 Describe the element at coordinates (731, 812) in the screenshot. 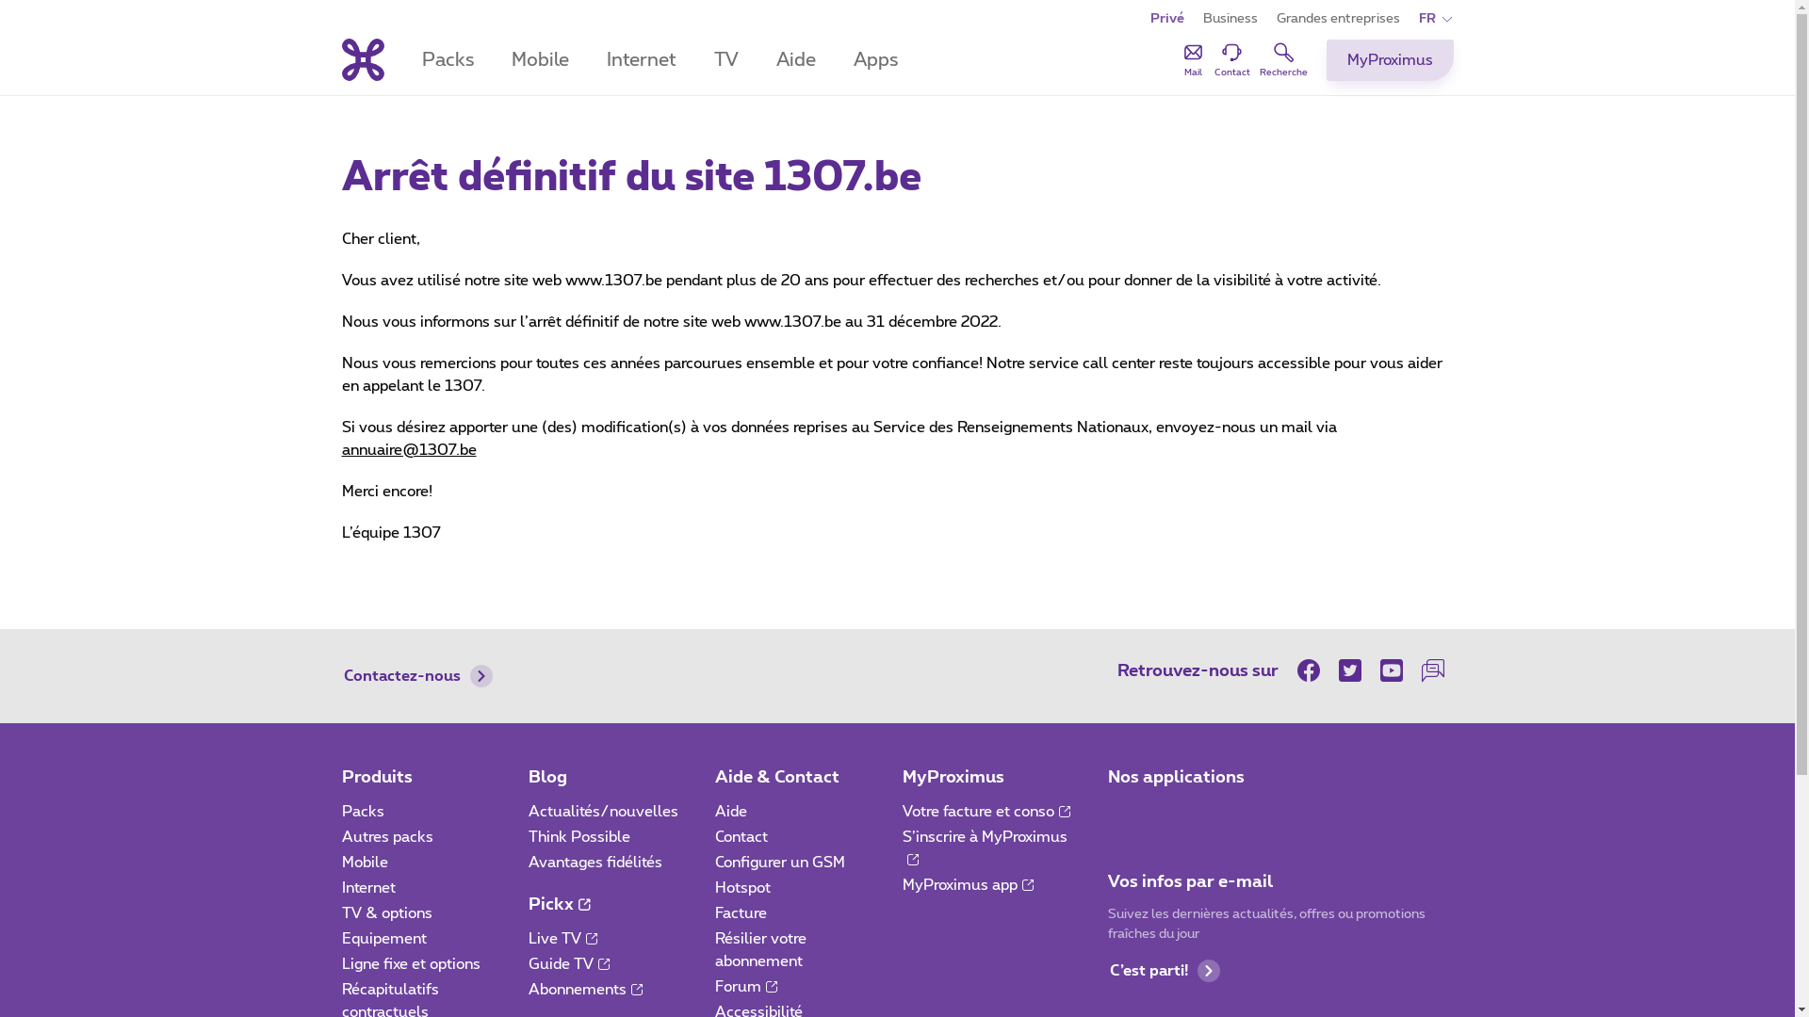

I see `Aide` at that location.